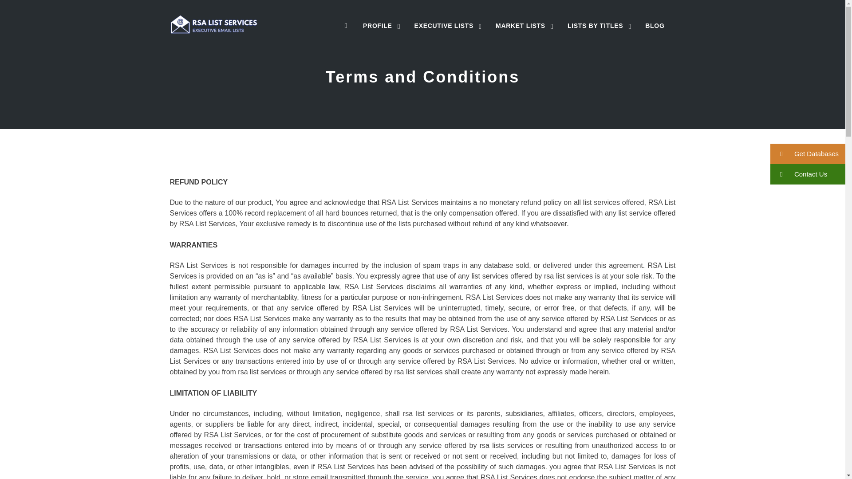  Describe the element at coordinates (655, 26) in the screenshot. I see `BLOG` at that location.